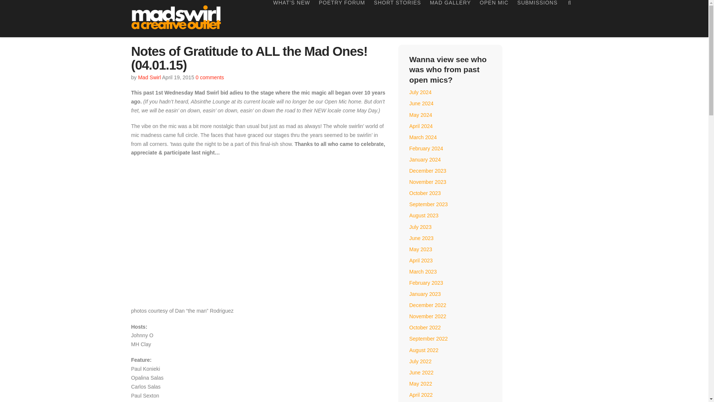 The image size is (714, 402). I want to click on January 2024, so click(425, 160).